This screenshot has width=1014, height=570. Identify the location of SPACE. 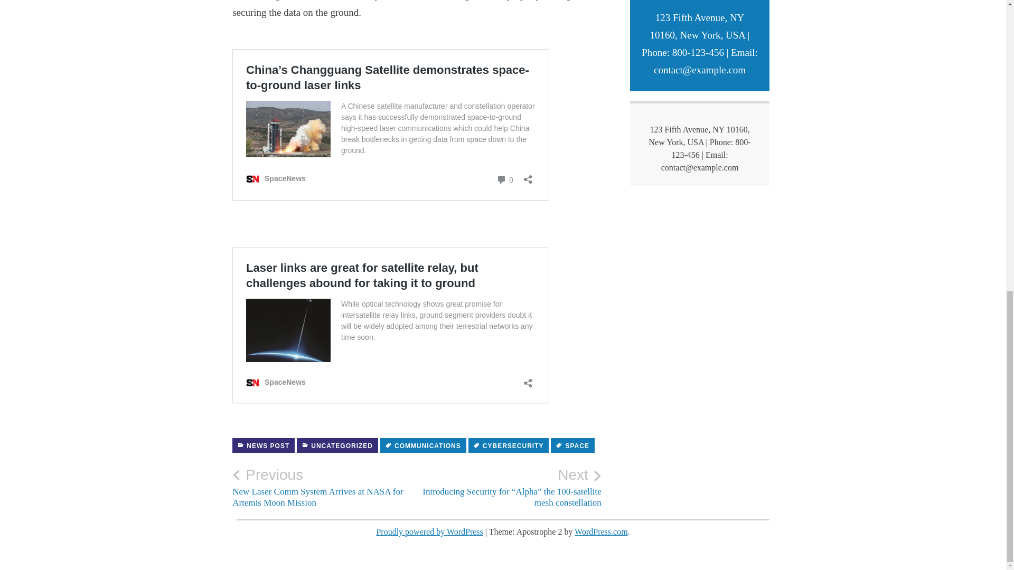
(572, 445).